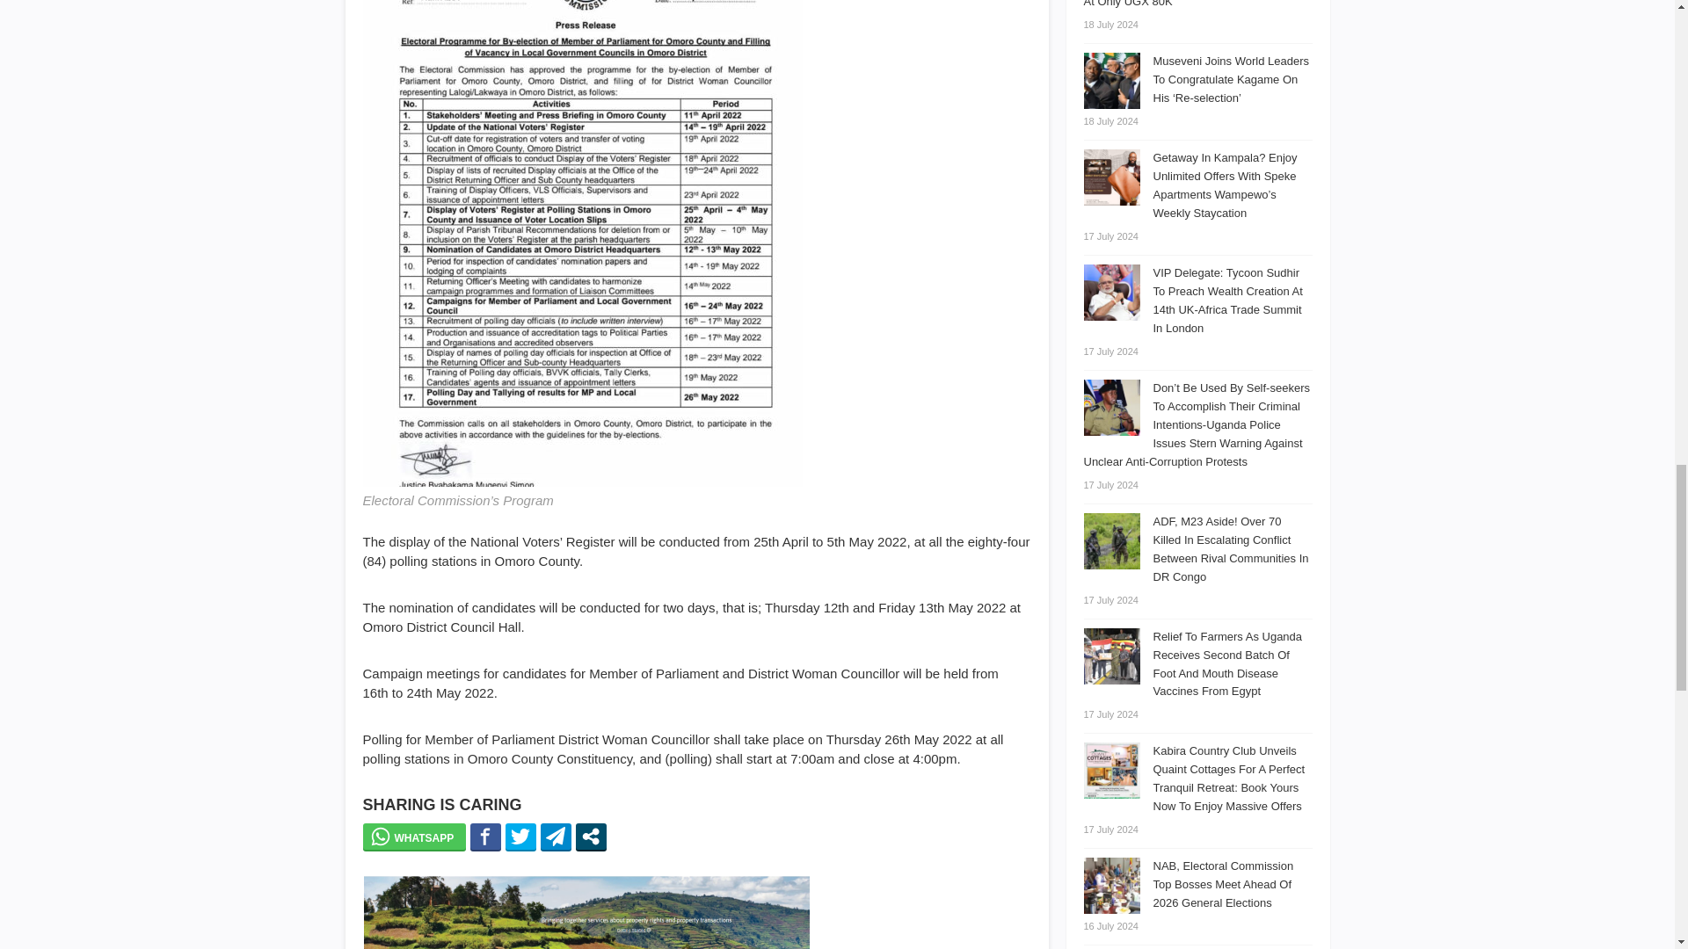  Describe the element at coordinates (556, 837) in the screenshot. I see `Share on Telegram` at that location.